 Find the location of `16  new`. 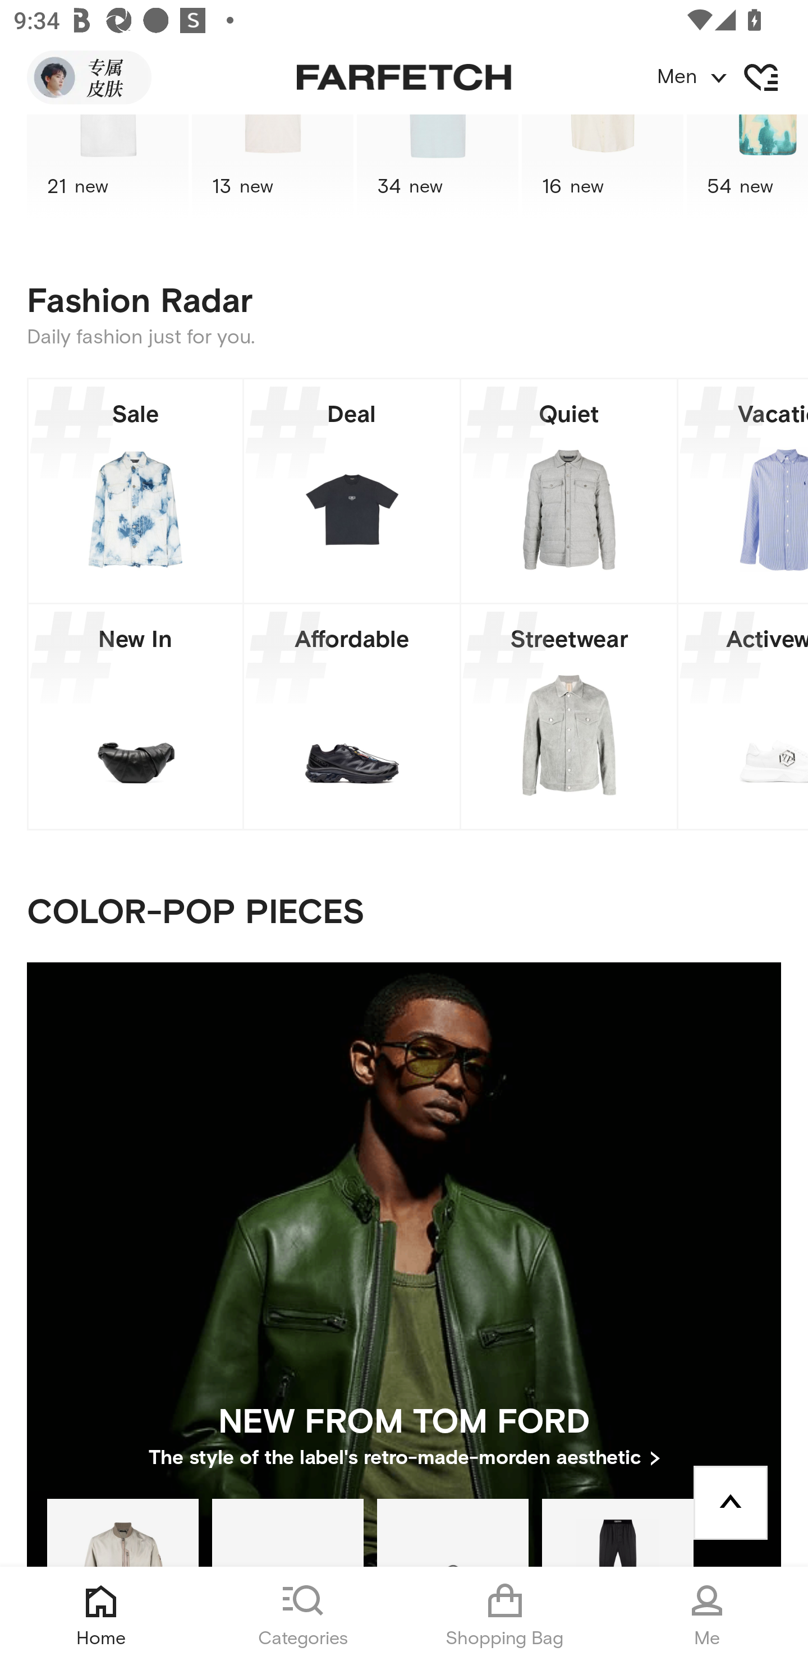

16  new is located at coordinates (603, 167).